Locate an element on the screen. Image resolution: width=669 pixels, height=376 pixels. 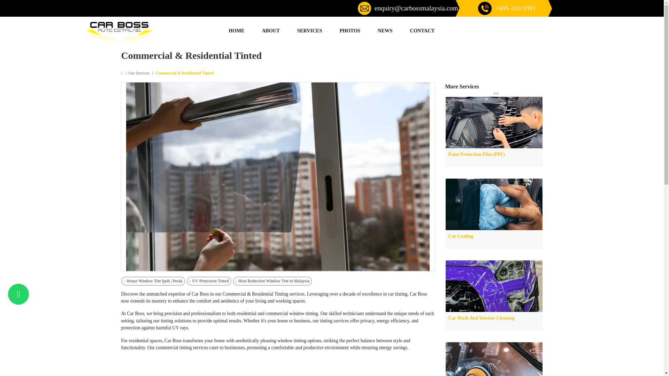
ABOUT is located at coordinates (271, 31).